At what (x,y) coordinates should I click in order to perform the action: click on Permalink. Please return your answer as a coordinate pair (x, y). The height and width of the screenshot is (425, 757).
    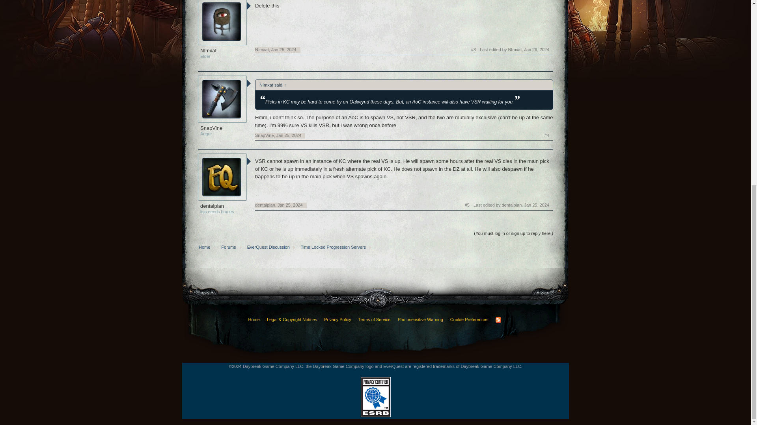
    Looking at the image, I should click on (290, 205).